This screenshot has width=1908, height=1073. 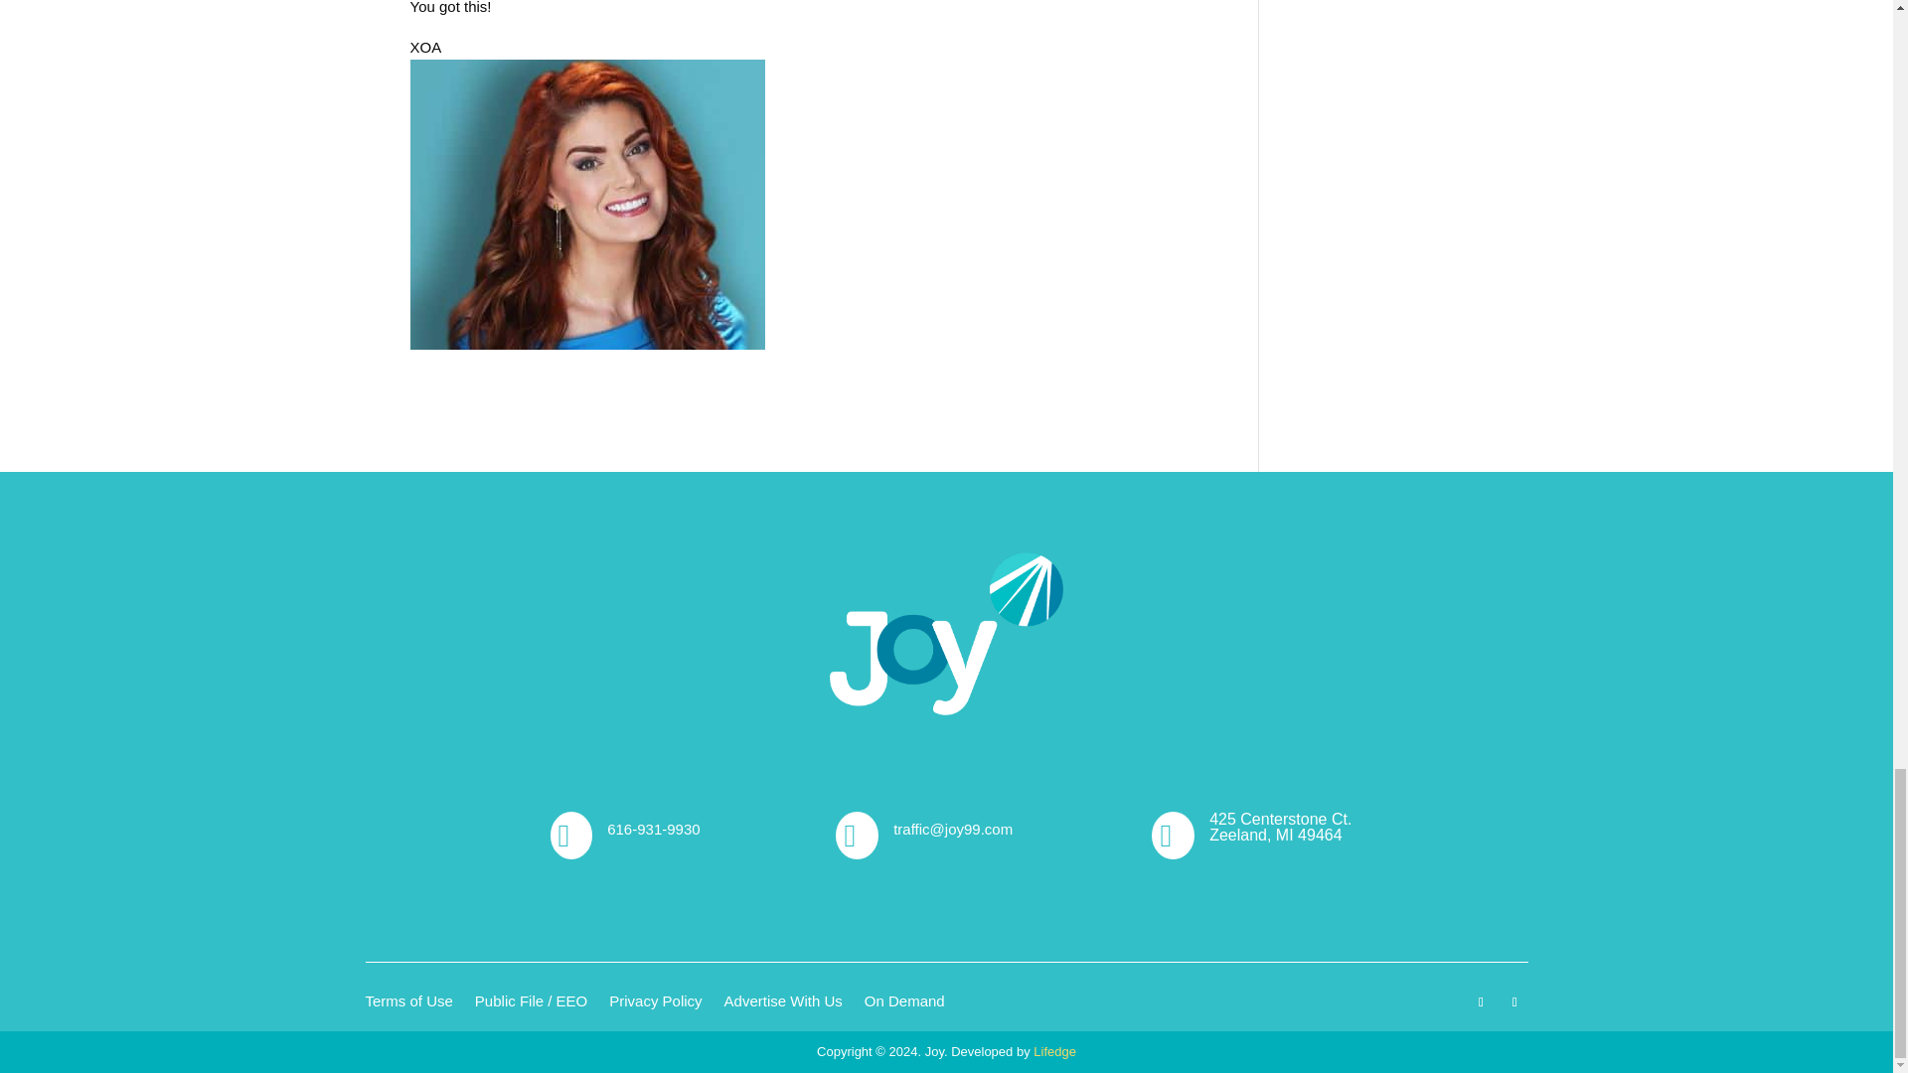 What do you see at coordinates (946, 634) in the screenshot?
I see `joy-white` at bounding box center [946, 634].